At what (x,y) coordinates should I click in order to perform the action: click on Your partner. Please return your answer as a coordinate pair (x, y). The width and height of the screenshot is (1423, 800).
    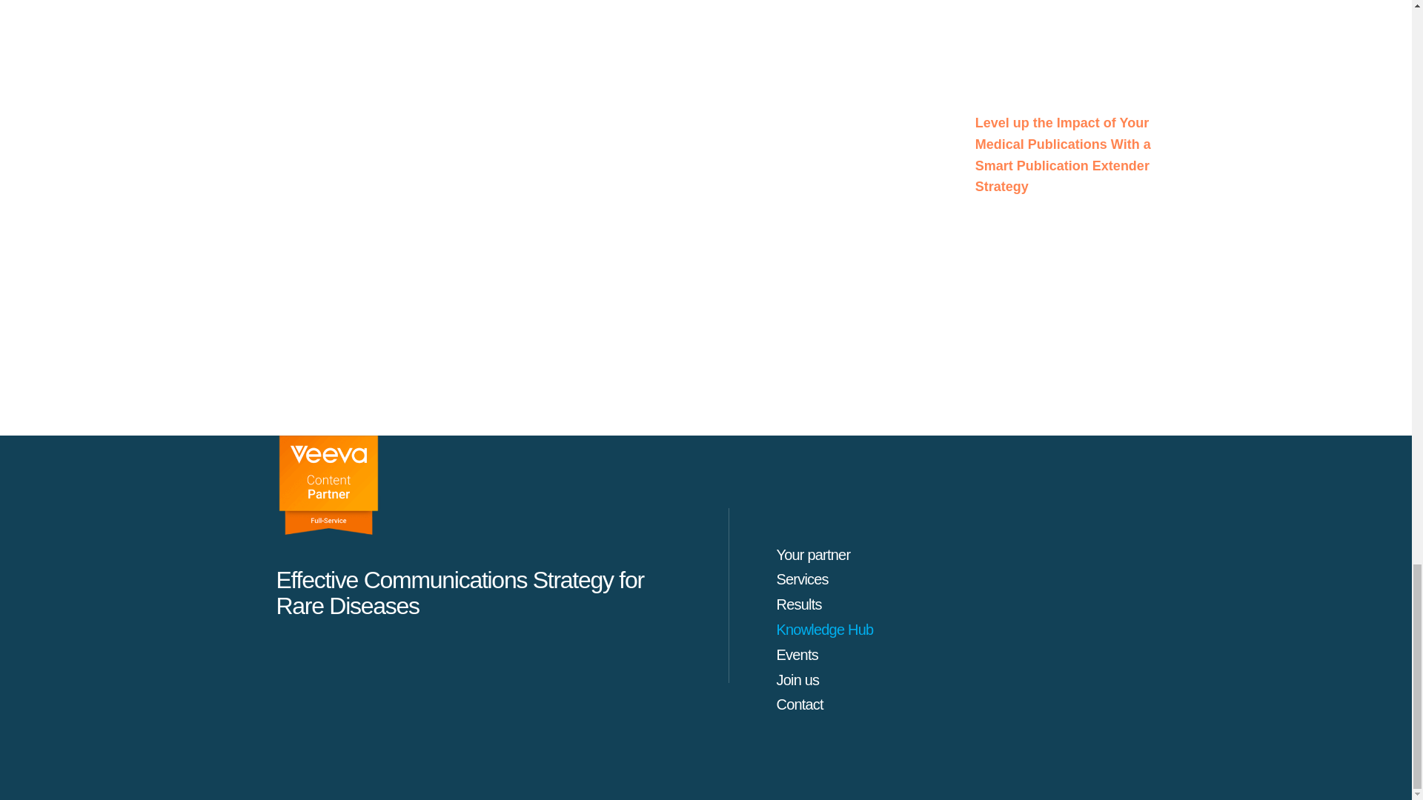
    Looking at the image, I should click on (814, 554).